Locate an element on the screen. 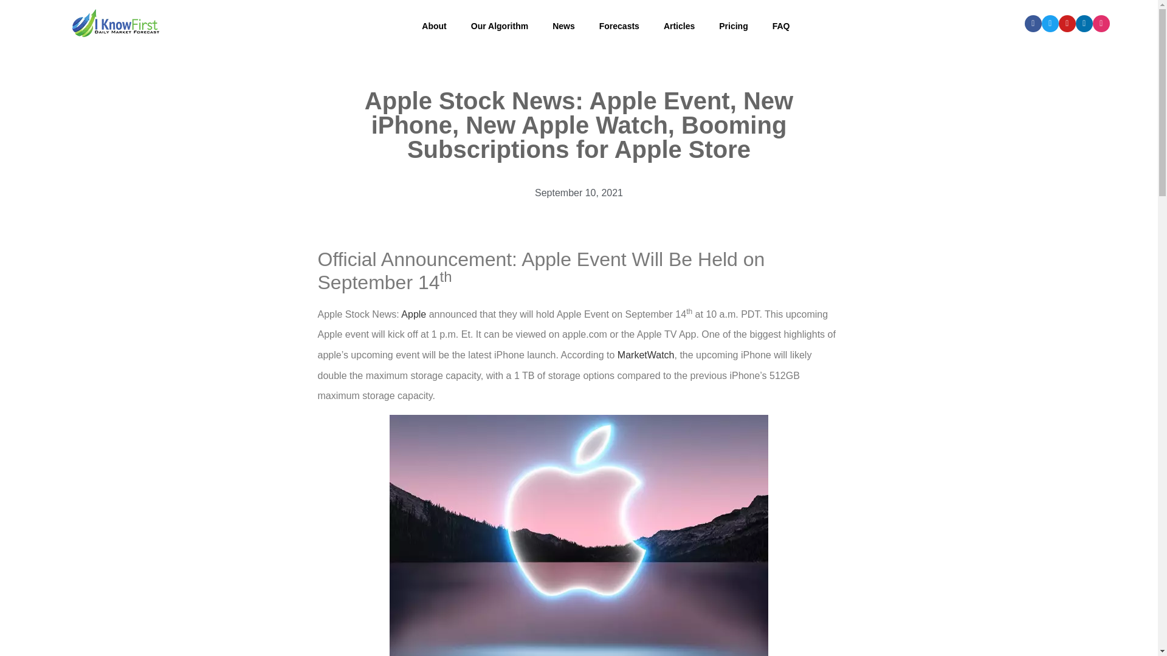 Image resolution: width=1167 pixels, height=656 pixels. FAQ is located at coordinates (782, 26).